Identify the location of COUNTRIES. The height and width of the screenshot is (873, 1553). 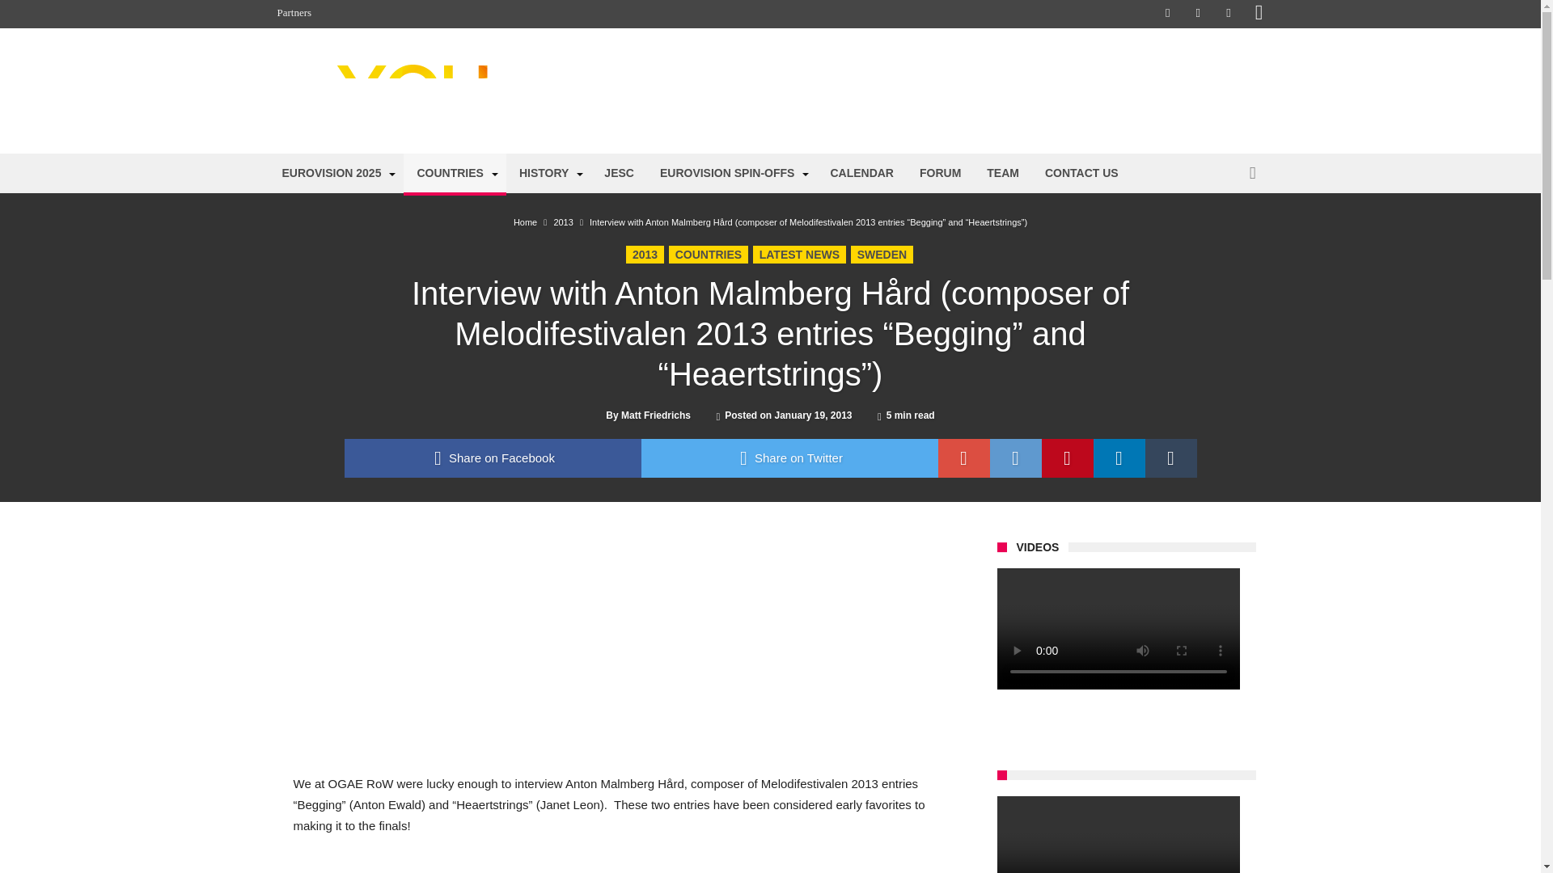
(455, 173).